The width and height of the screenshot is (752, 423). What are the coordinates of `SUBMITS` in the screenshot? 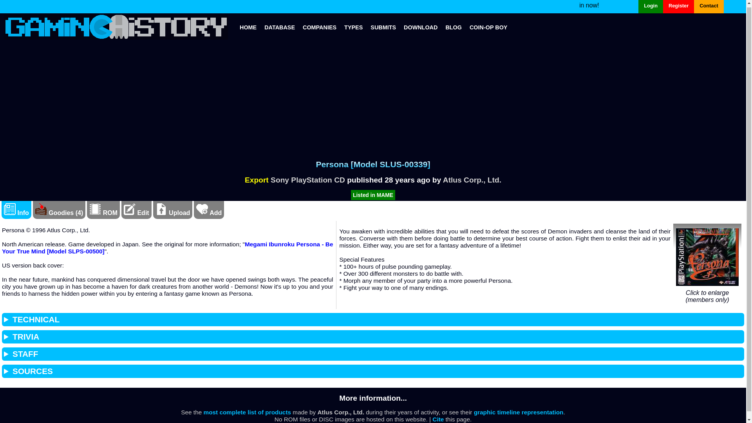 It's located at (383, 27).